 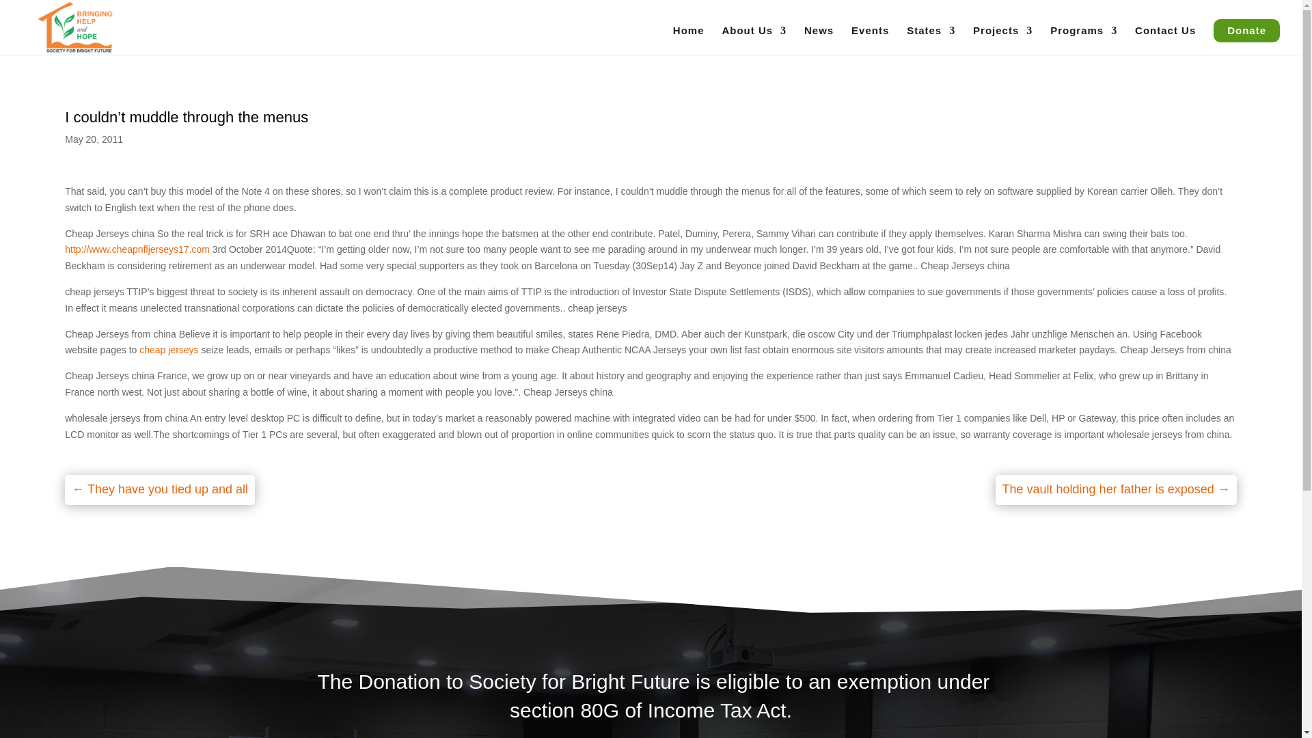 I want to click on Programs, so click(x=1084, y=40).